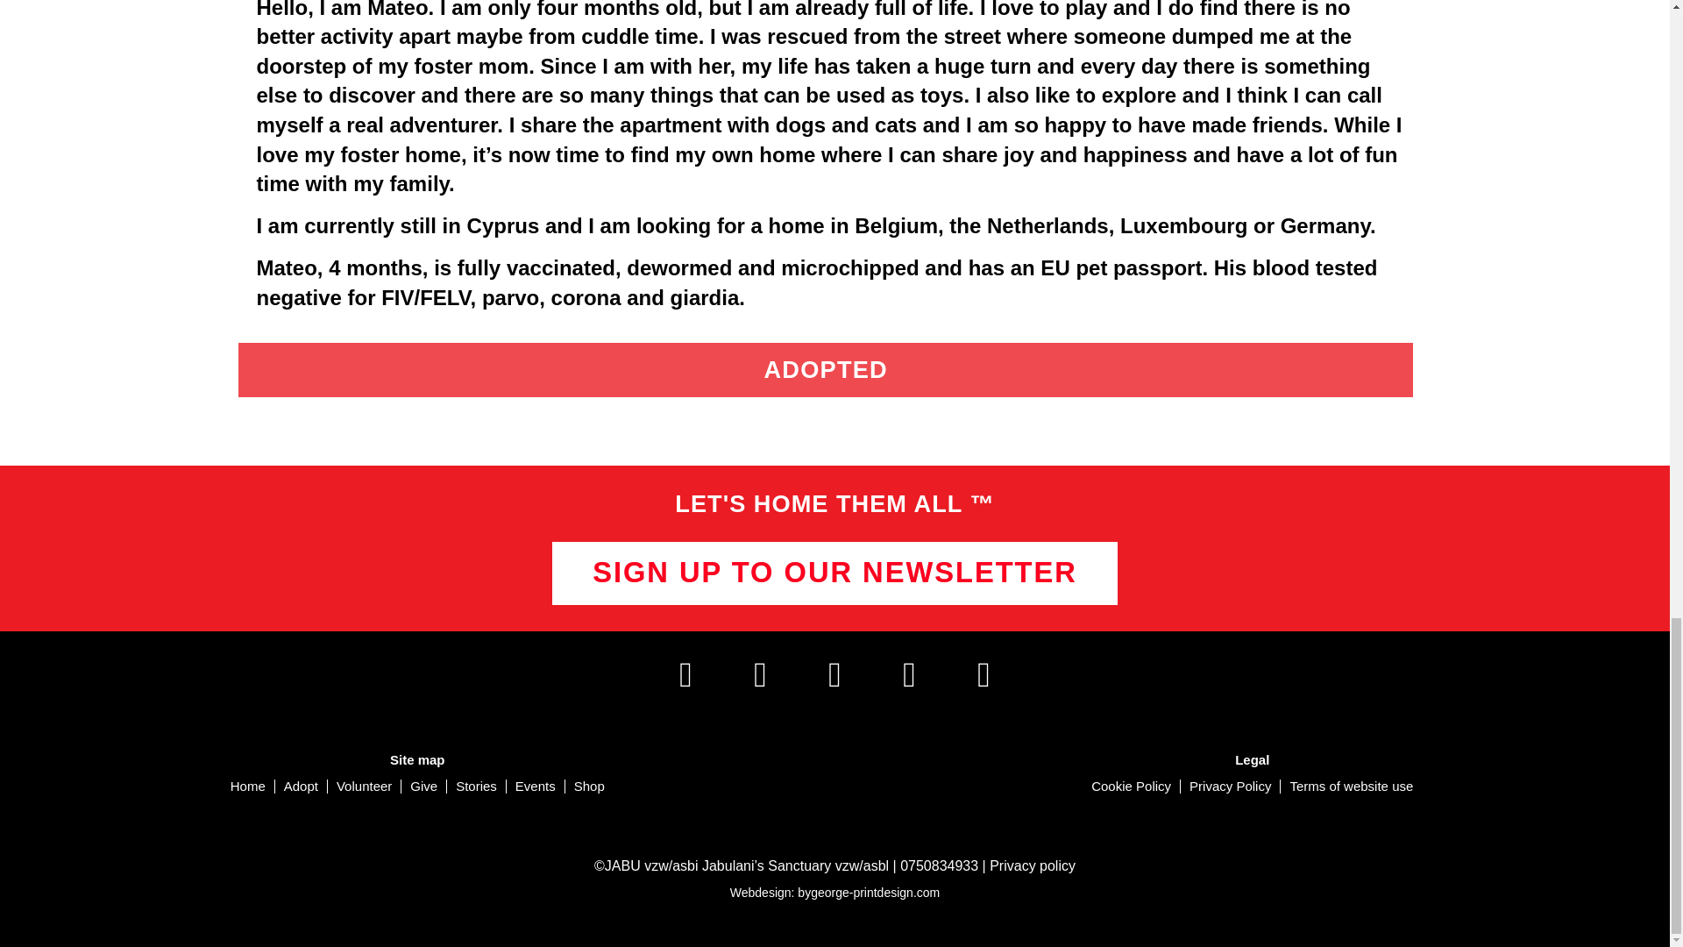 The width and height of the screenshot is (1683, 947). What do you see at coordinates (247, 786) in the screenshot?
I see `Home` at bounding box center [247, 786].